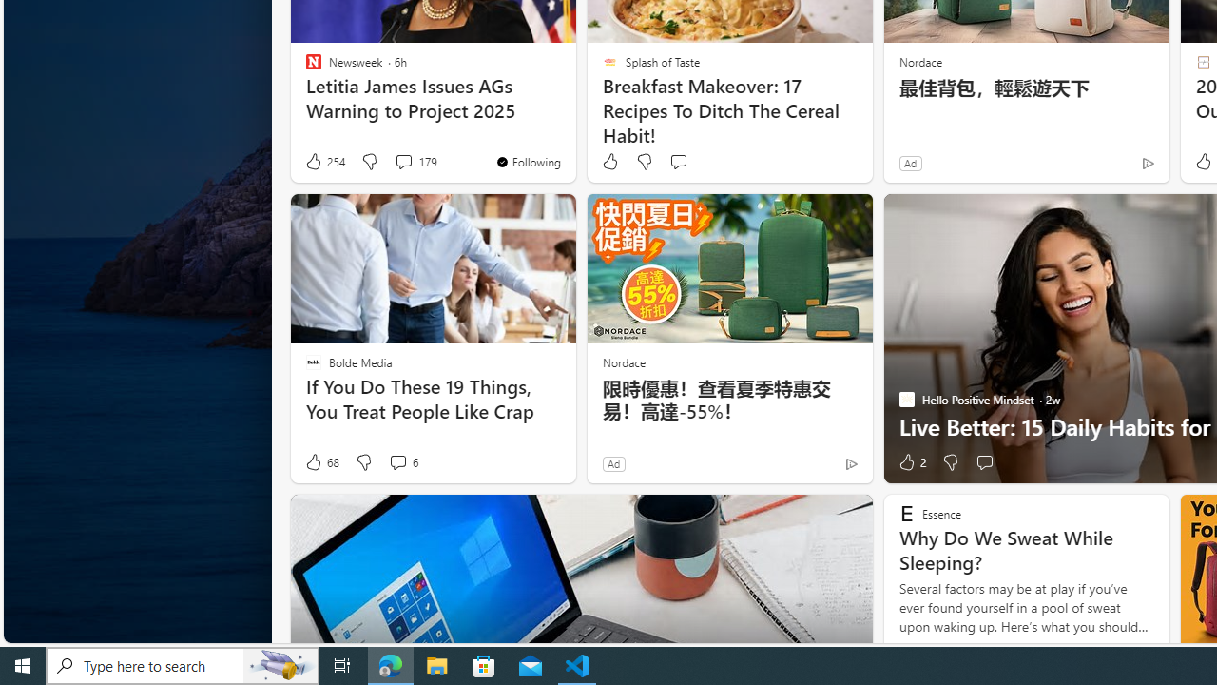 The height and width of the screenshot is (685, 1217). I want to click on View comments 6 Comment, so click(397, 462).